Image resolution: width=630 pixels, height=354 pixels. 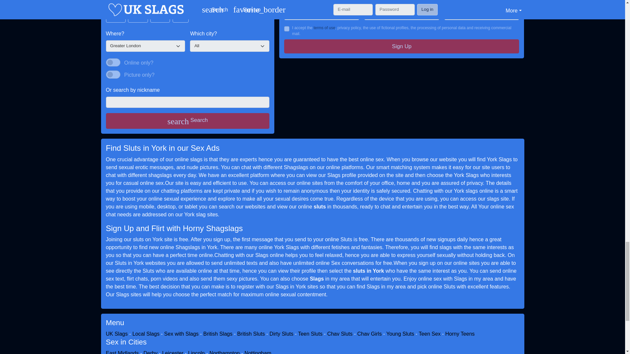 I want to click on 1, so click(x=113, y=74).